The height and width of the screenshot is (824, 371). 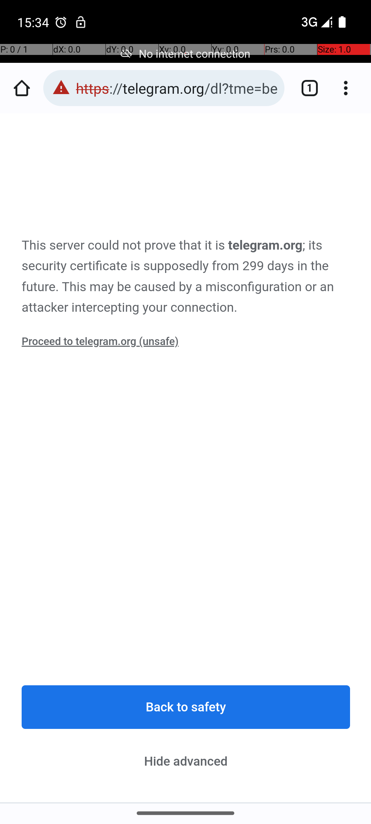 I want to click on https://telegram.org/dl?tme=be25f54f57a3168e0a_1626304079493331251, so click(x=177, y=88).